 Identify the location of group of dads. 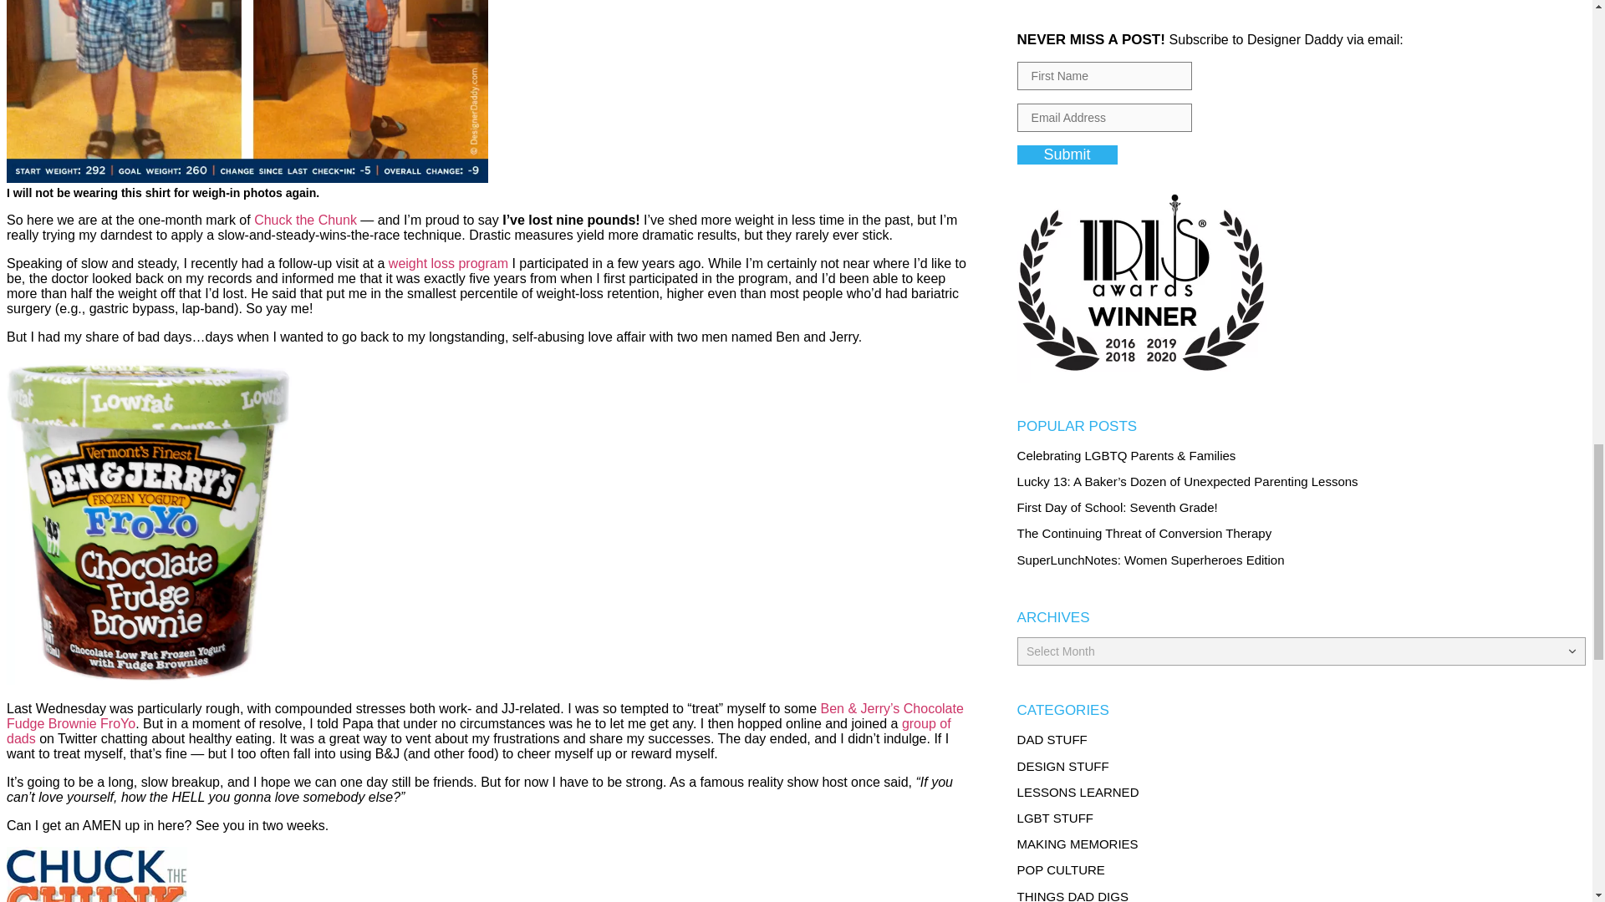
(478, 731).